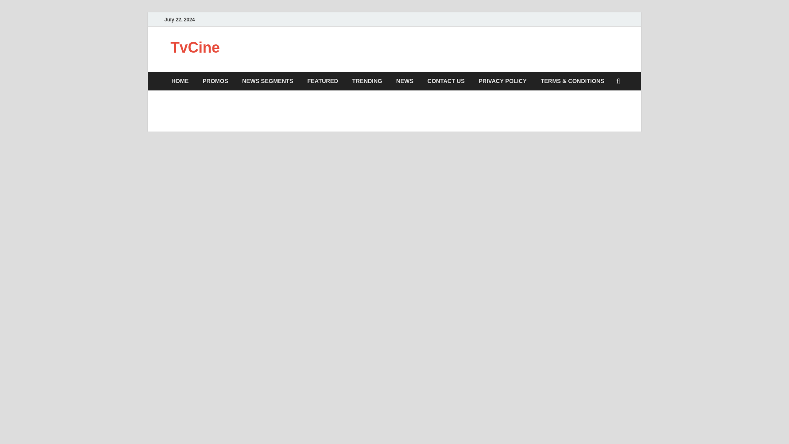  What do you see at coordinates (367, 81) in the screenshot?
I see `TRENDING` at bounding box center [367, 81].